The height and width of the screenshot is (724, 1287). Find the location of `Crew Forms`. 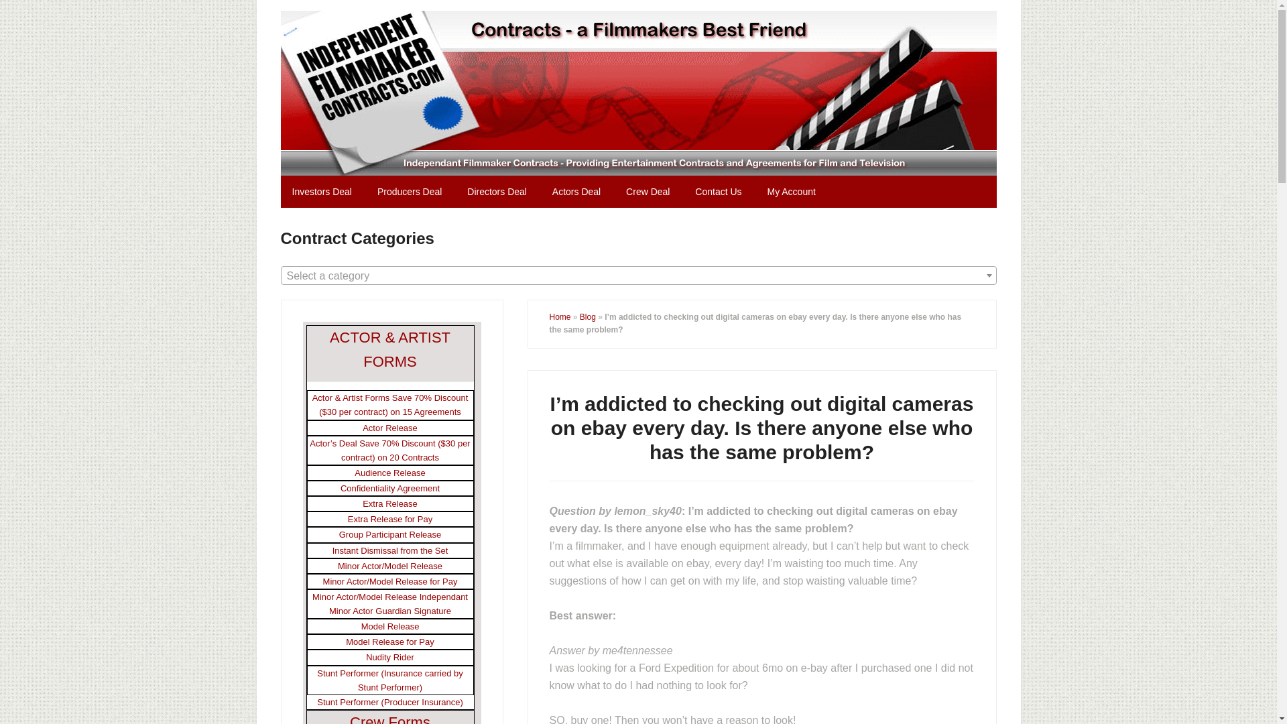

Crew Forms is located at coordinates (390, 719).